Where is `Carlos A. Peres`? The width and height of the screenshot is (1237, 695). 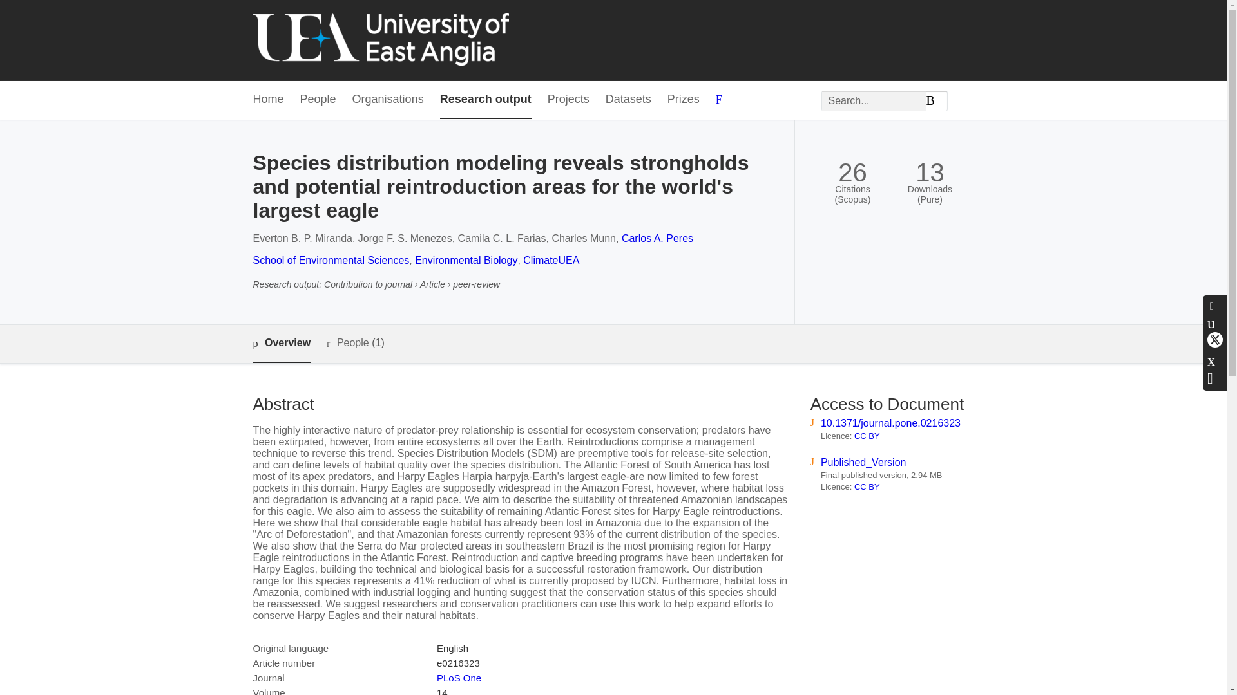 Carlos A. Peres is located at coordinates (657, 238).